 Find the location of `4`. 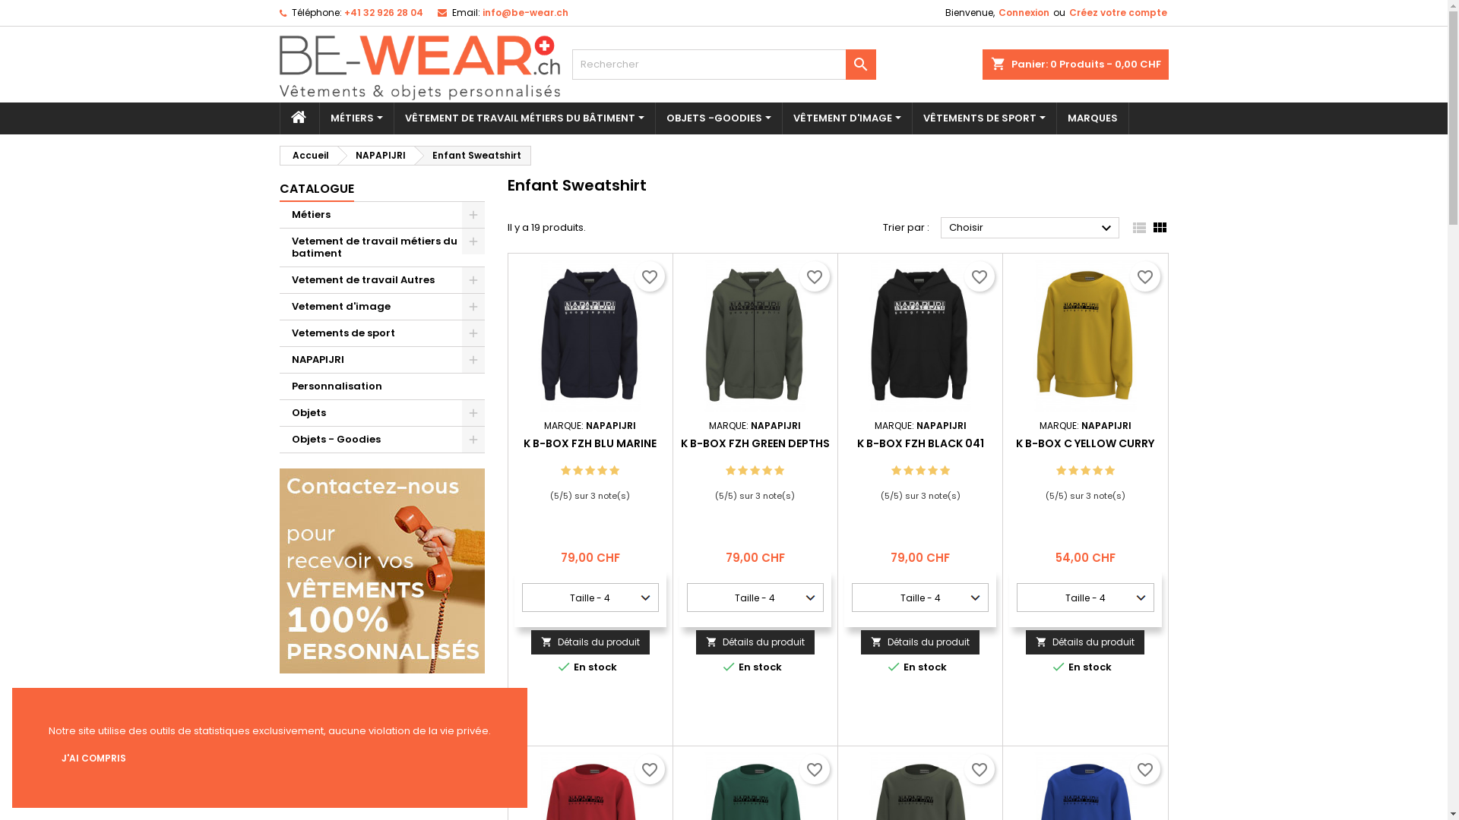

4 is located at coordinates (933, 471).